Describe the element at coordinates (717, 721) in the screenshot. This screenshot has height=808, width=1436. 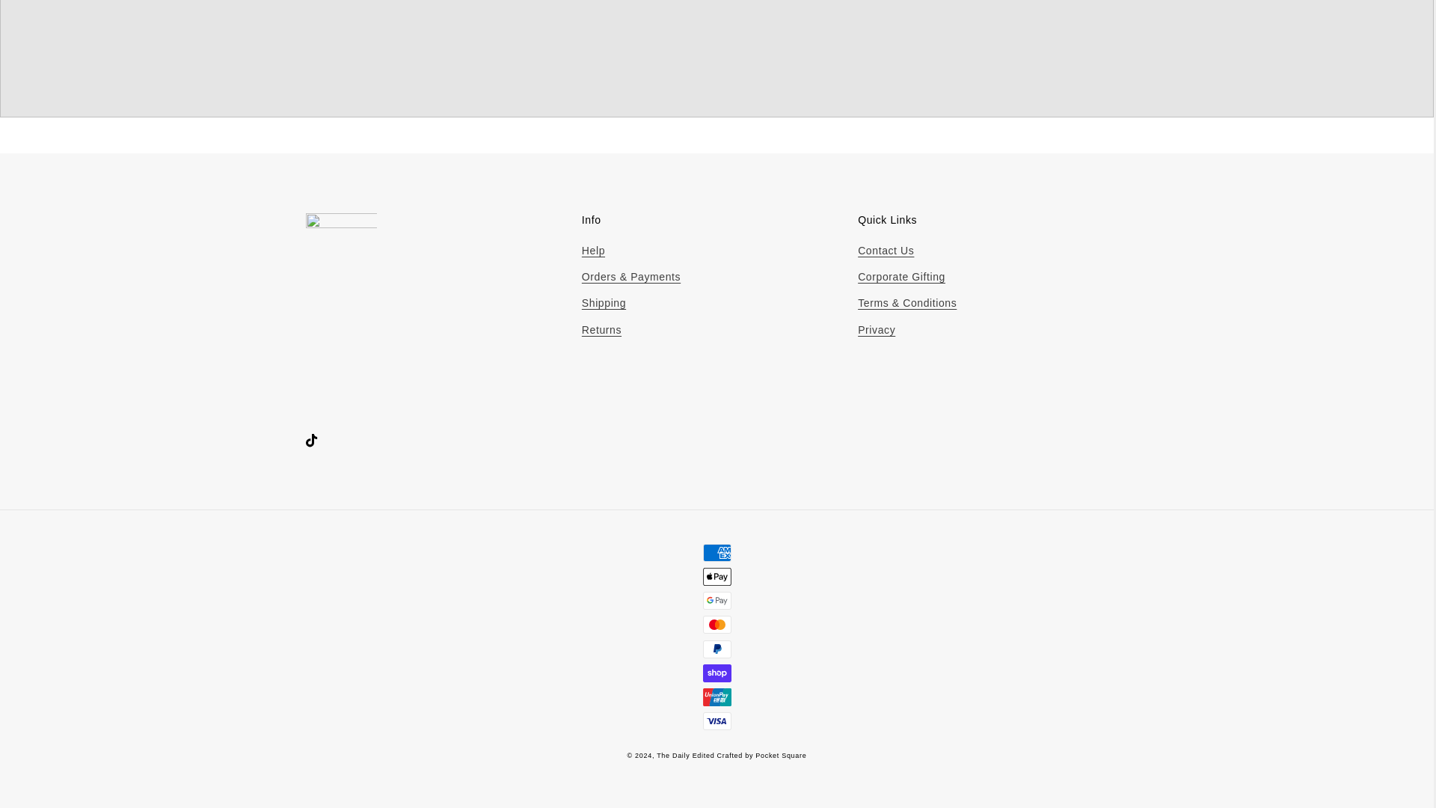
I see `Visa` at that location.